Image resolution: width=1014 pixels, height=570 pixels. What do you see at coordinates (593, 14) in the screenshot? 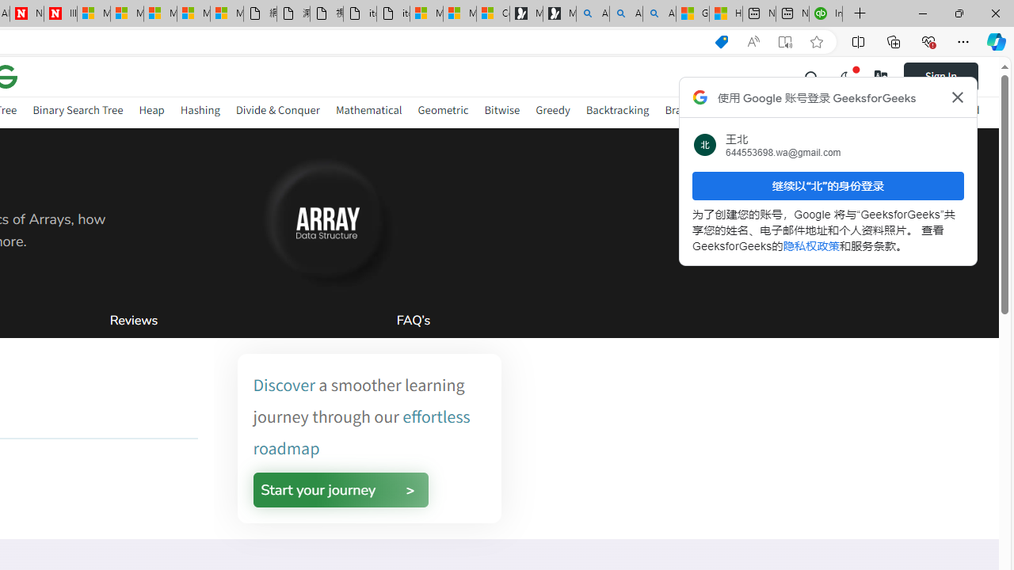
I see `Alabama high school quarterback dies - Search` at bounding box center [593, 14].